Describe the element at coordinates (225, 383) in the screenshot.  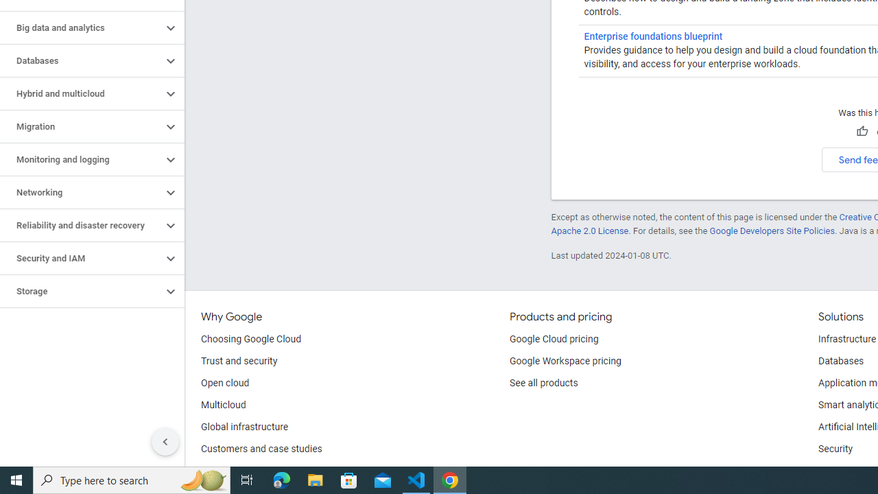
I see `Open cloud` at that location.